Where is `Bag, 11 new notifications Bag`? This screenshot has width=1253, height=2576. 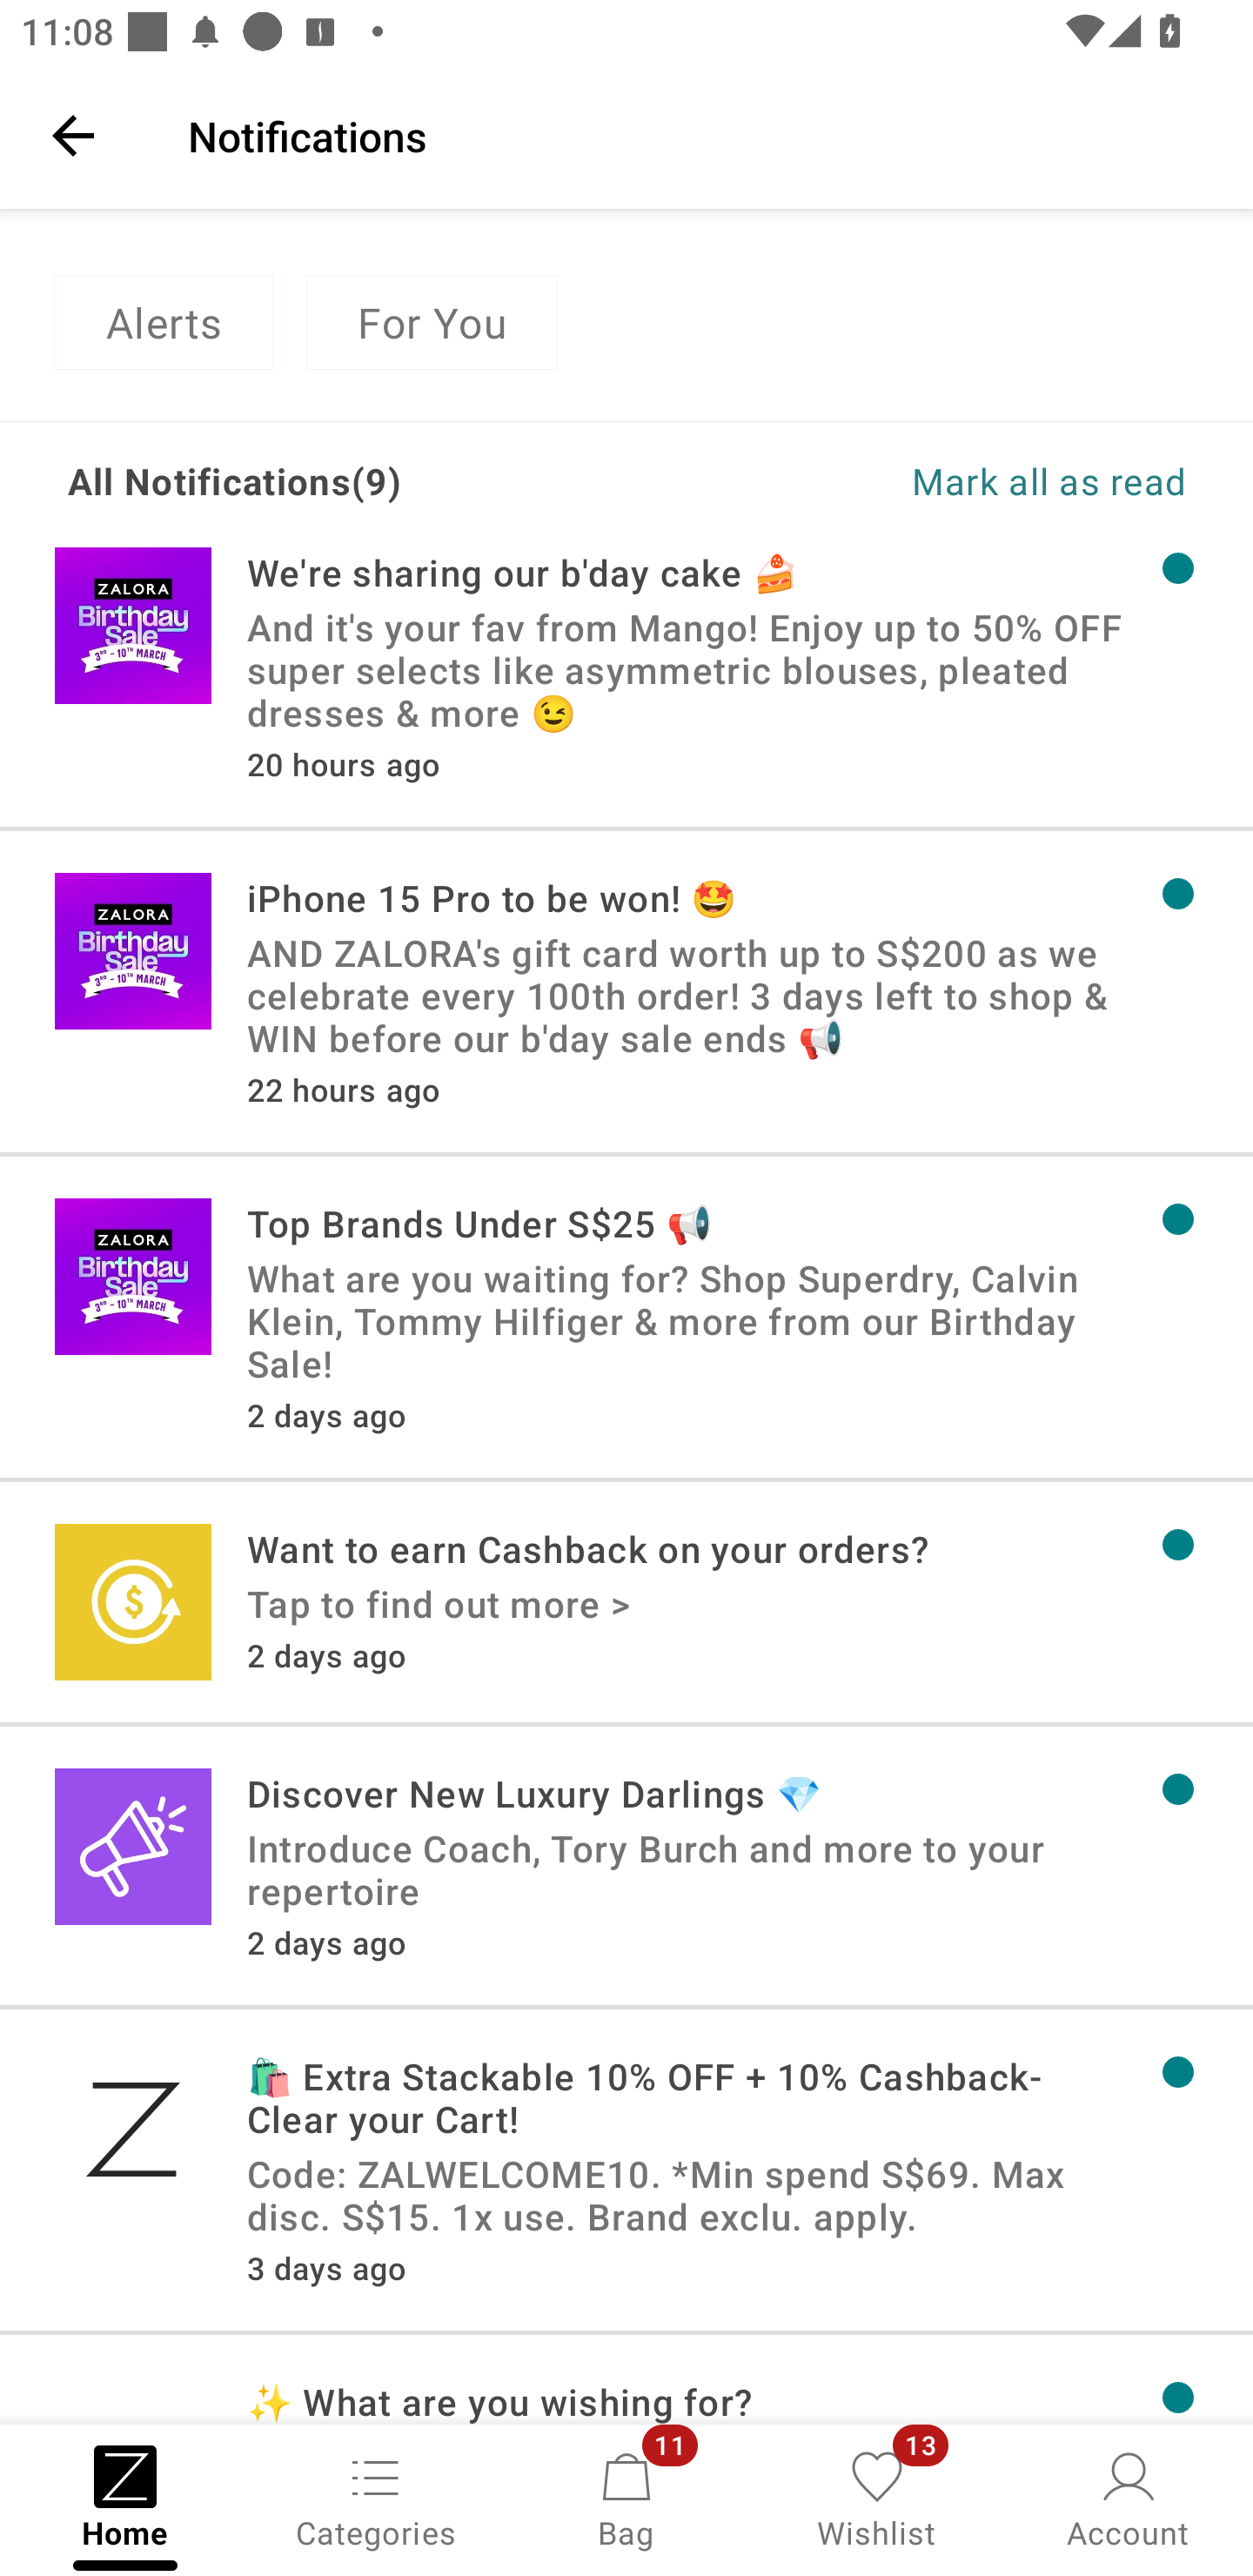 Bag, 11 new notifications Bag is located at coordinates (626, 2498).